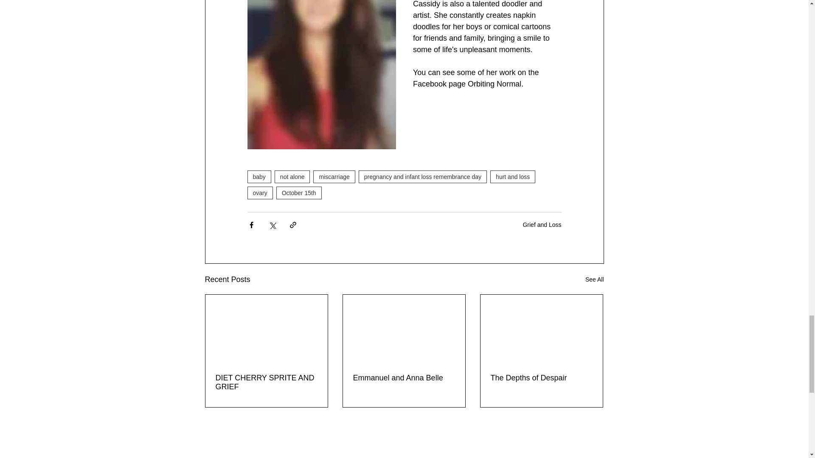 Image resolution: width=815 pixels, height=458 pixels. Describe the element at coordinates (334, 176) in the screenshot. I see `miscarriage` at that location.